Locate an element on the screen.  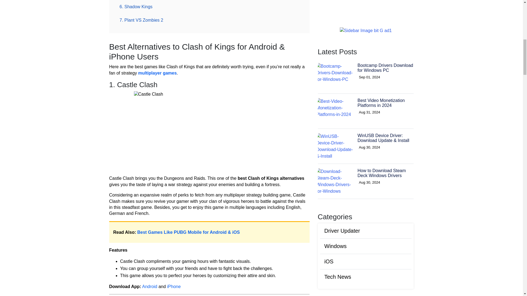
Subscribe Now is located at coordinates (366, 240).